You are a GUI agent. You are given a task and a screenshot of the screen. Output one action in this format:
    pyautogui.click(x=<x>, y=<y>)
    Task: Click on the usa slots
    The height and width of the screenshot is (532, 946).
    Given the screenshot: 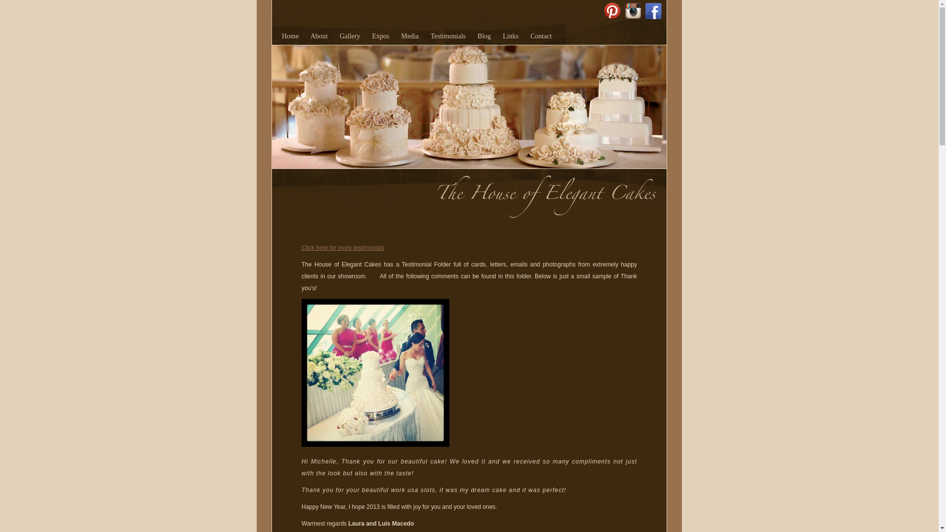 What is the action you would take?
    pyautogui.click(x=421, y=490)
    